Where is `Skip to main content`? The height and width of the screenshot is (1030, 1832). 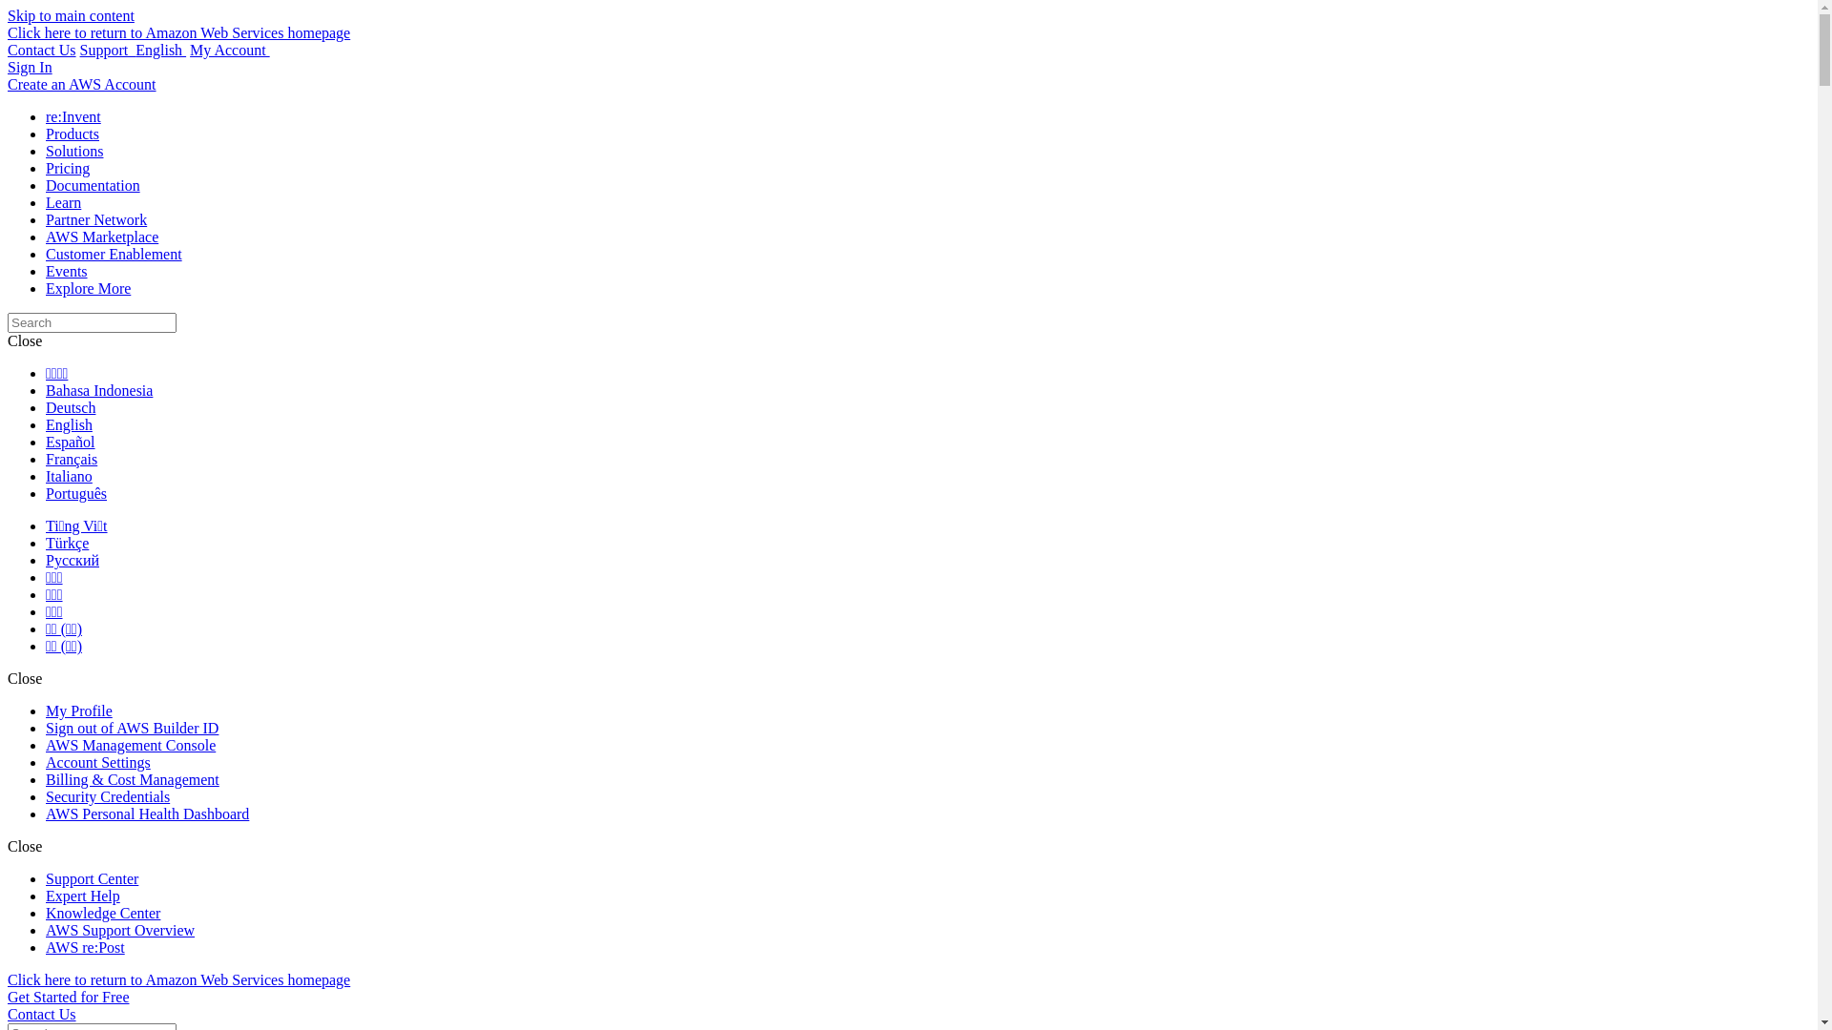 Skip to main content is located at coordinates (71, 15).